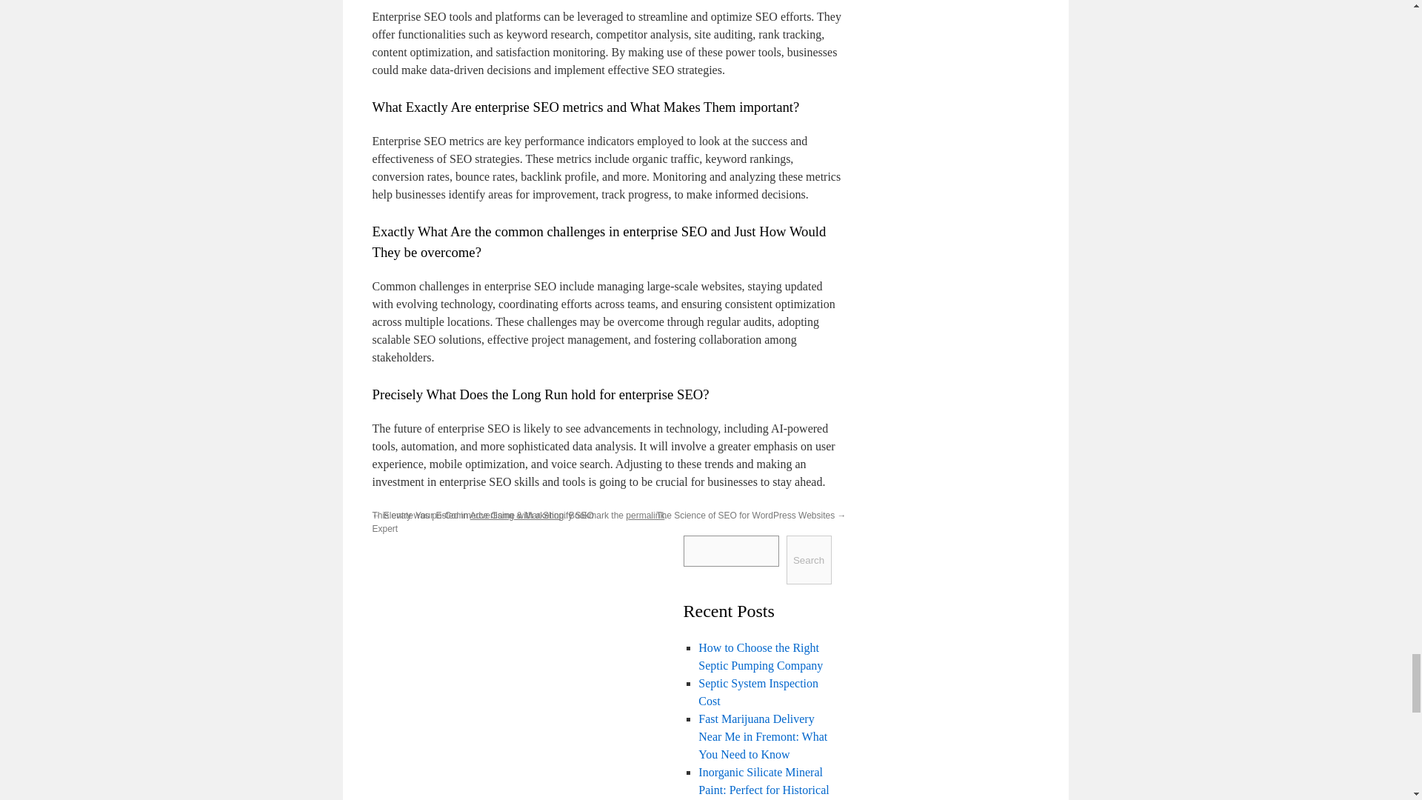 Image resolution: width=1422 pixels, height=800 pixels. I want to click on Permalink to Comparing Enterprise SEO Agencies, so click(644, 516).